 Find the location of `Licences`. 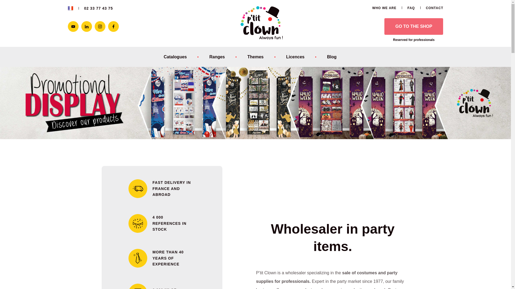

Licences is located at coordinates (301, 57).